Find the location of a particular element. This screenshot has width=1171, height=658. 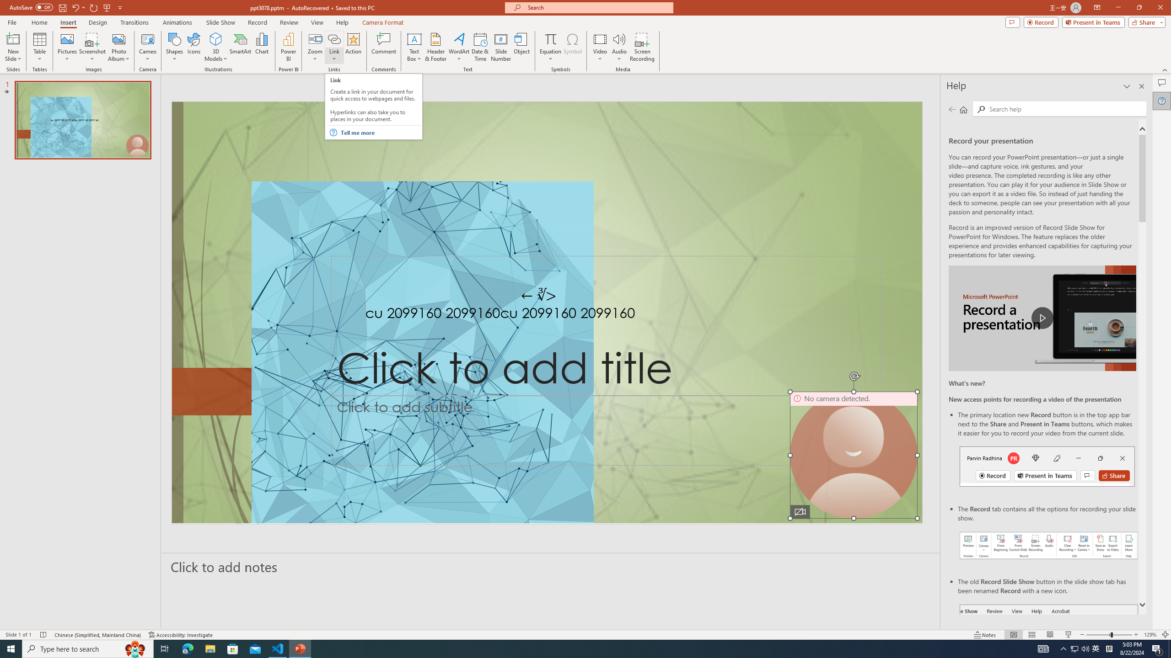

Text Box is located at coordinates (414, 47).